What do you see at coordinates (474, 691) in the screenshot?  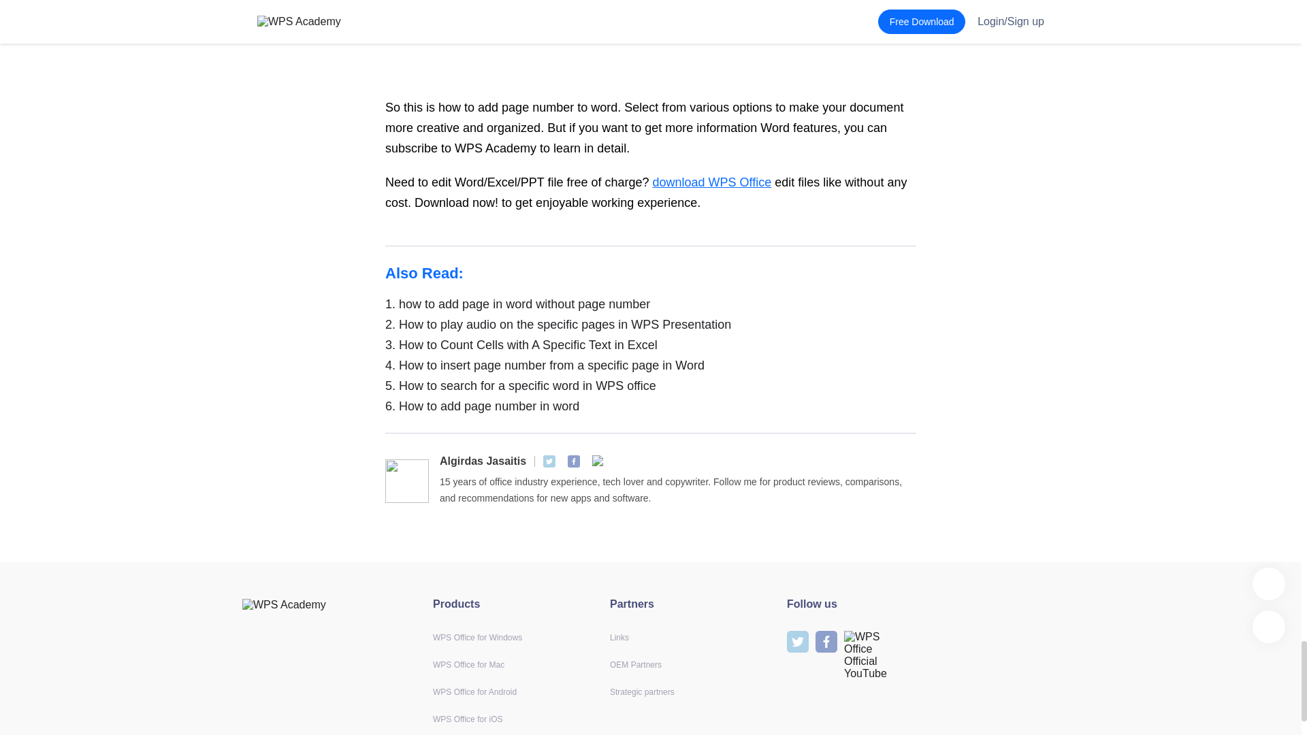 I see `WPS Office for Android` at bounding box center [474, 691].